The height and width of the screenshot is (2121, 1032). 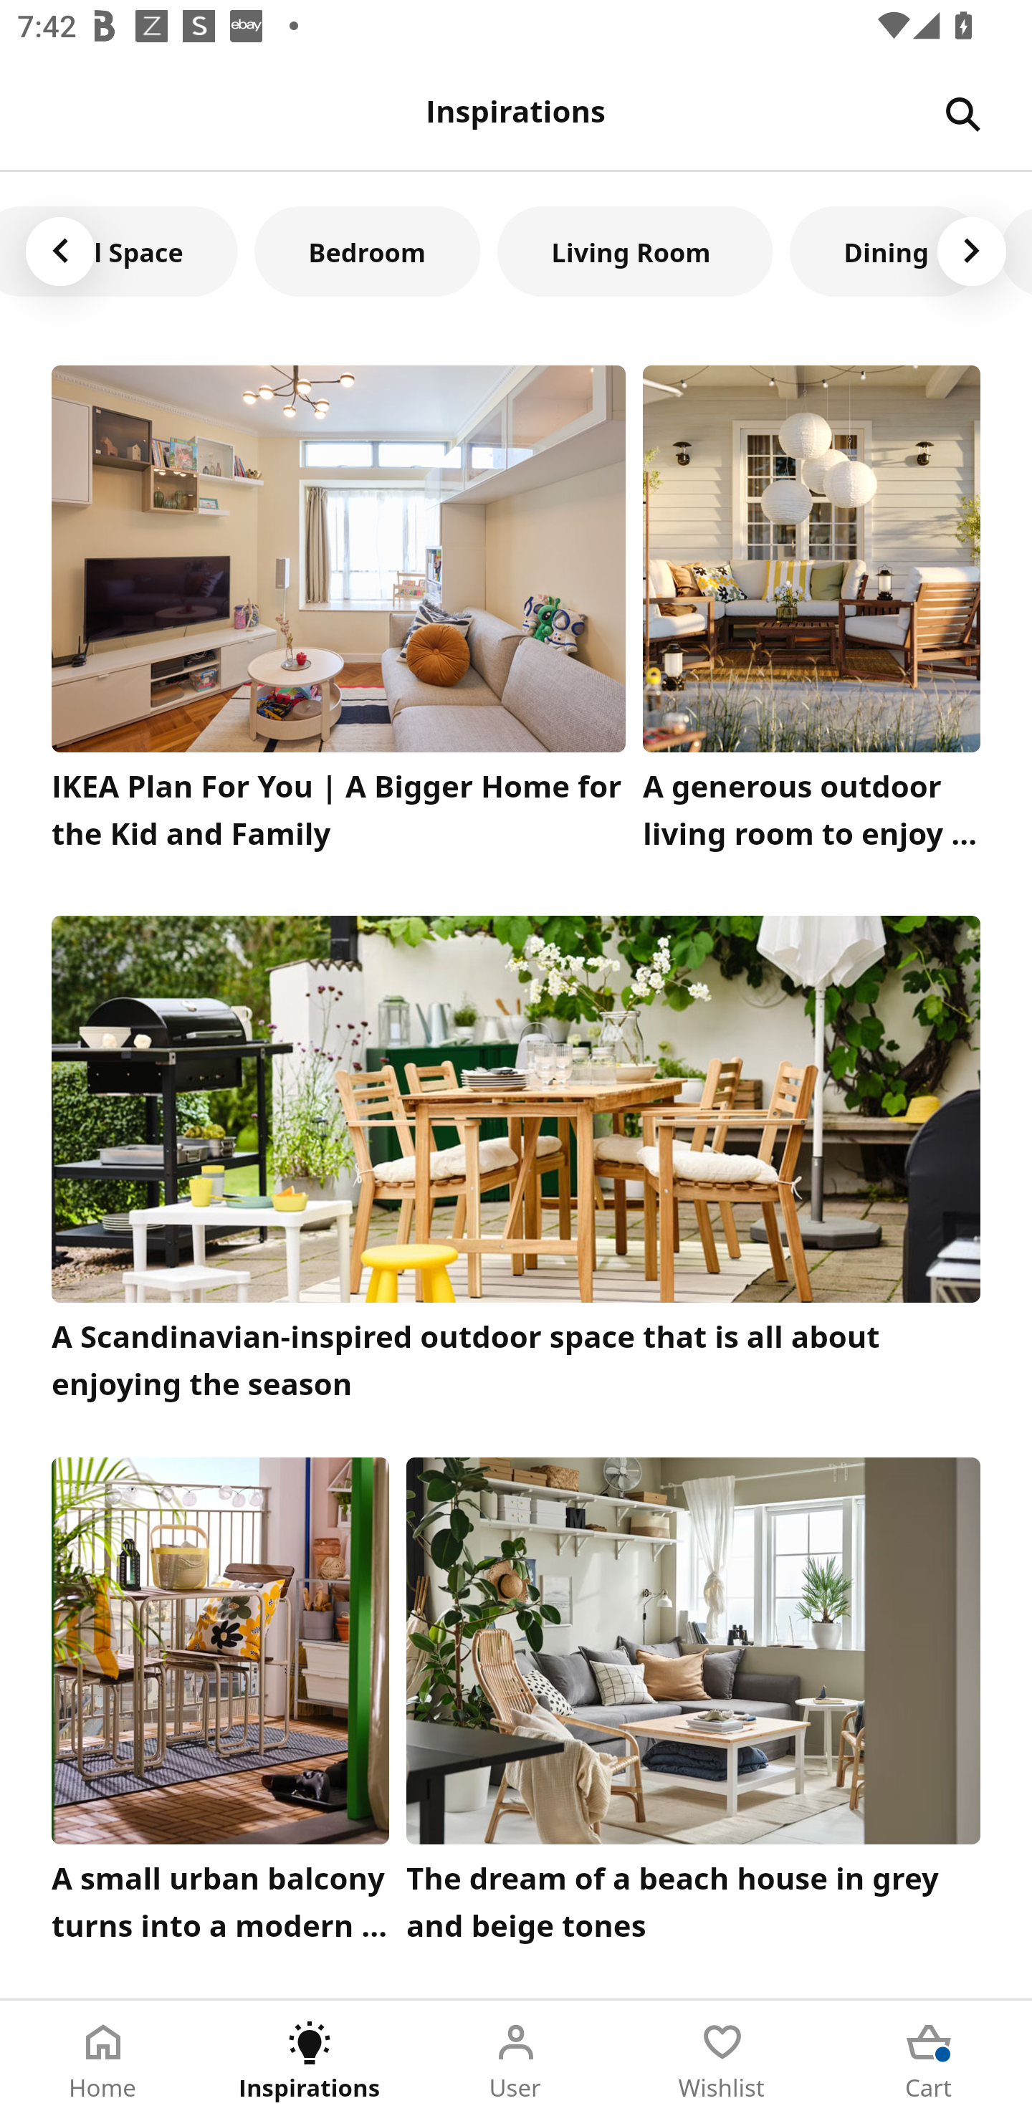 I want to click on Dining, so click(x=886, y=251).